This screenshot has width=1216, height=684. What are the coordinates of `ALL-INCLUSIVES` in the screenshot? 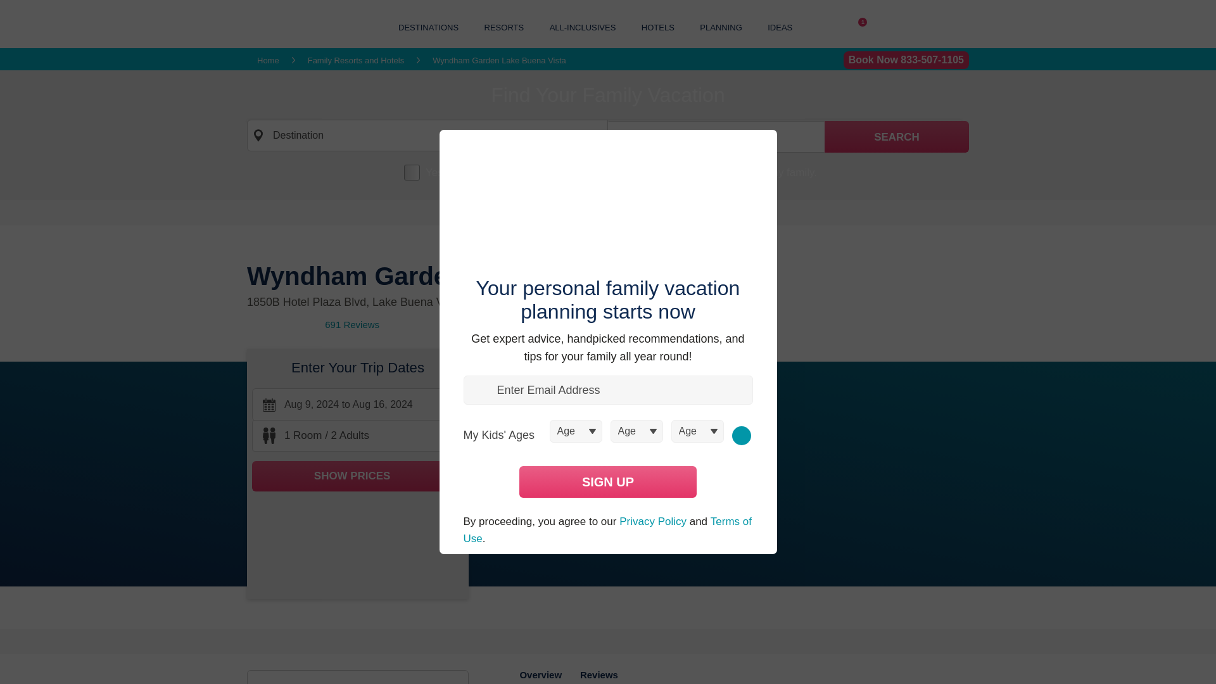 It's located at (504, 27).